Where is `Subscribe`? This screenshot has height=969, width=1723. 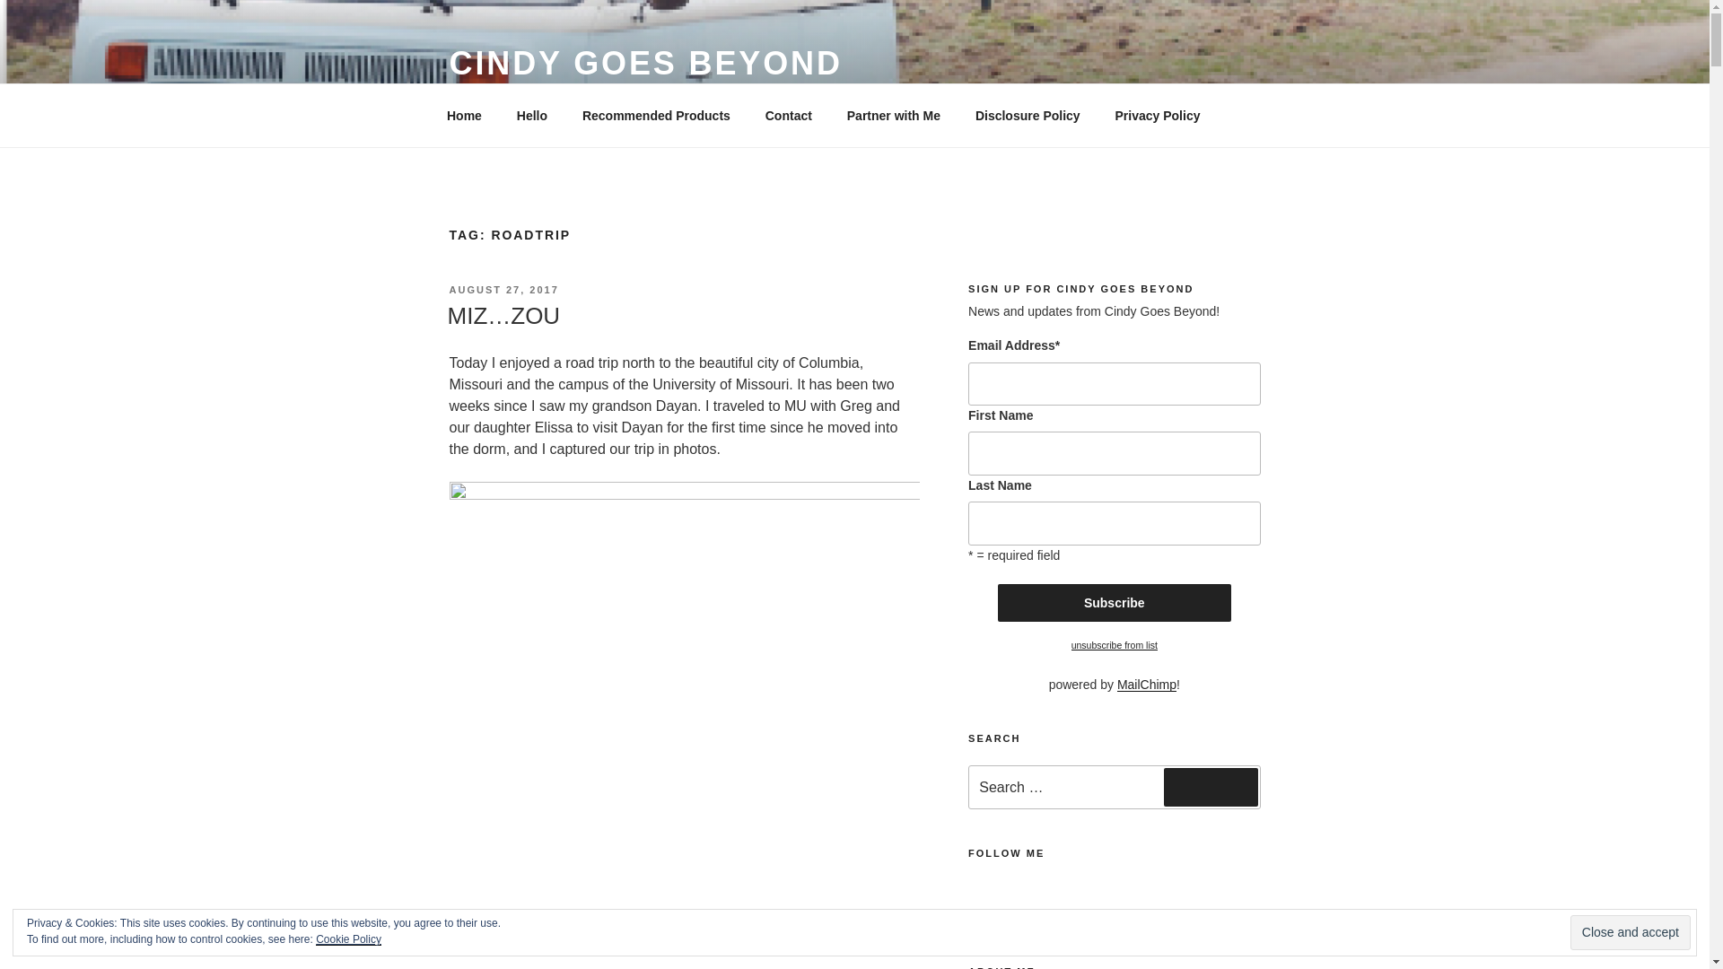
Subscribe is located at coordinates (1115, 603).